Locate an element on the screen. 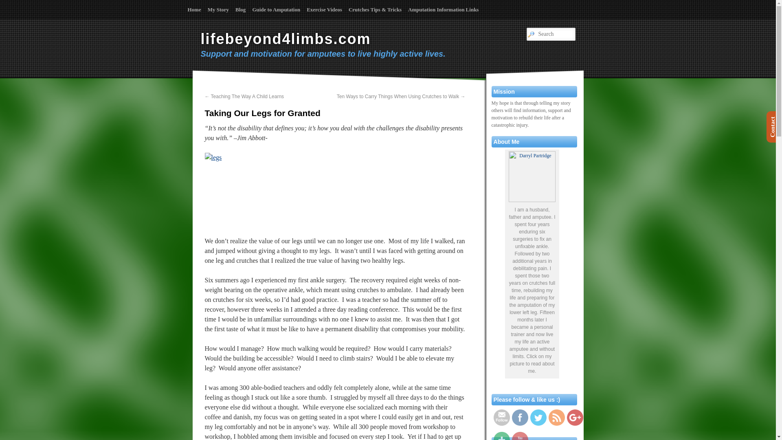 This screenshot has width=782, height=440. Exercise Videos is located at coordinates (324, 10).